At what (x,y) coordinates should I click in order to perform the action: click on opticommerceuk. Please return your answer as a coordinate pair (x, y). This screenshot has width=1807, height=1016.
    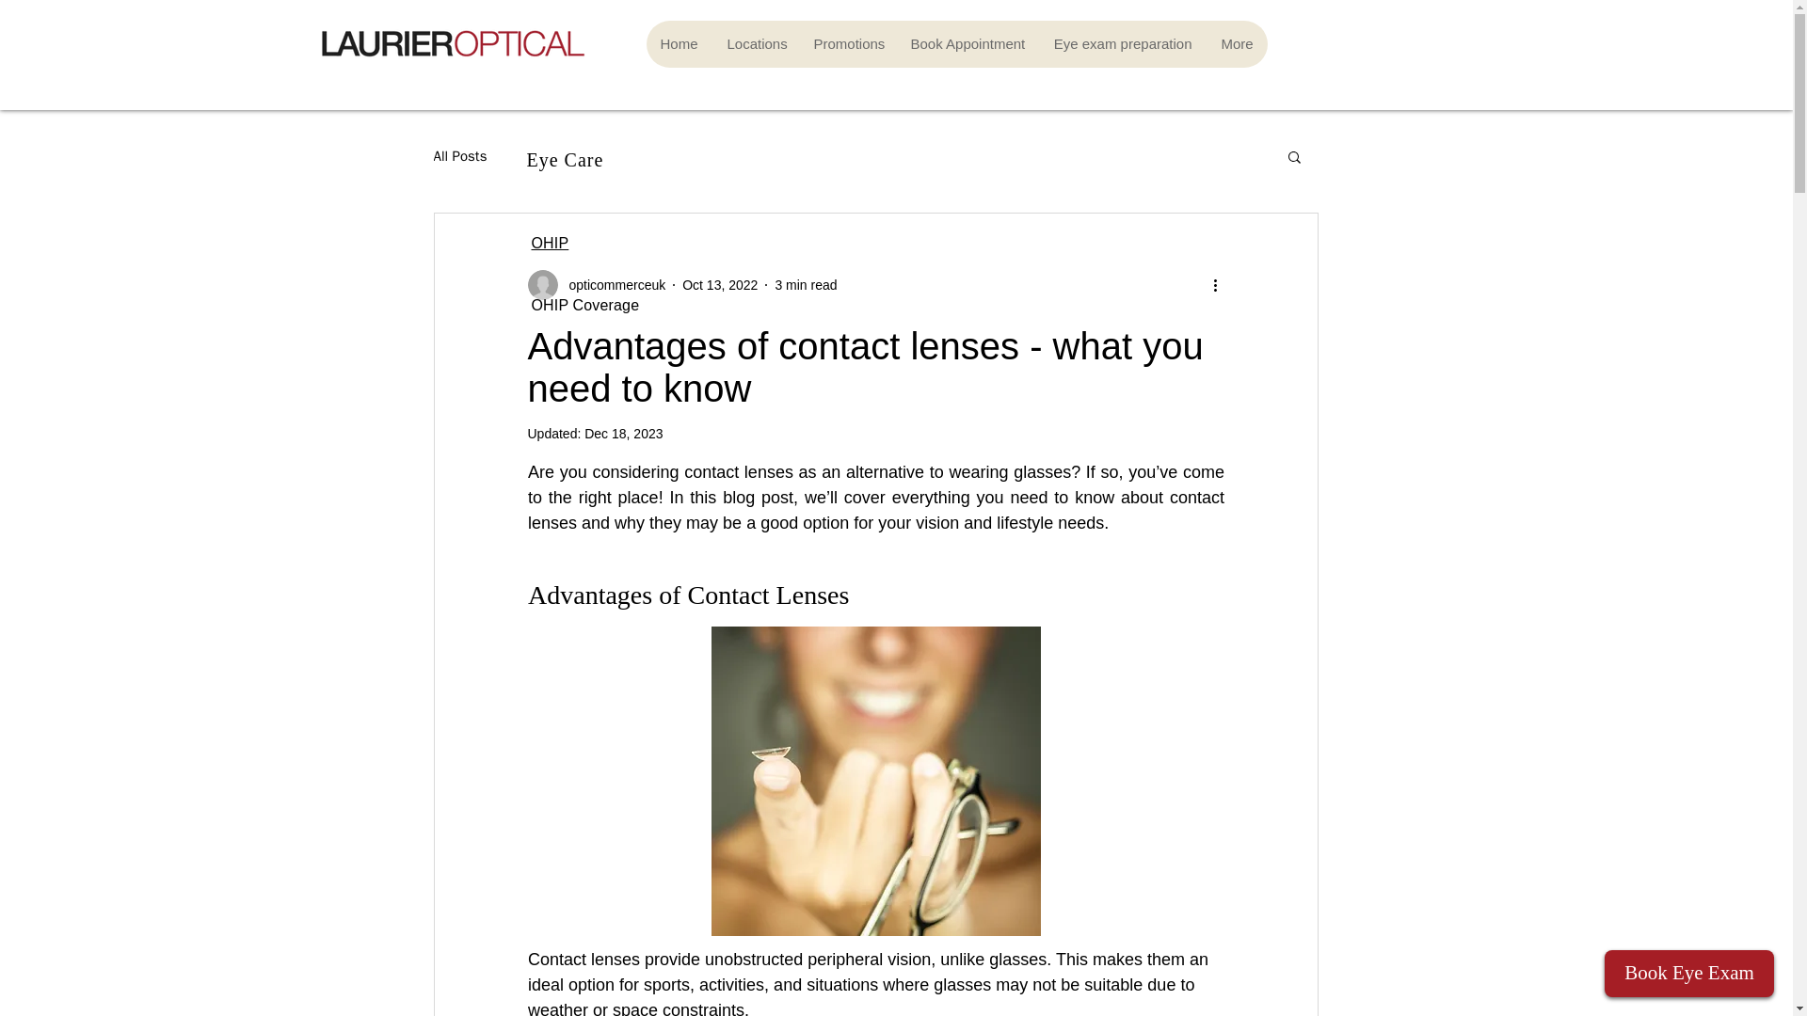
    Looking at the image, I should click on (610, 284).